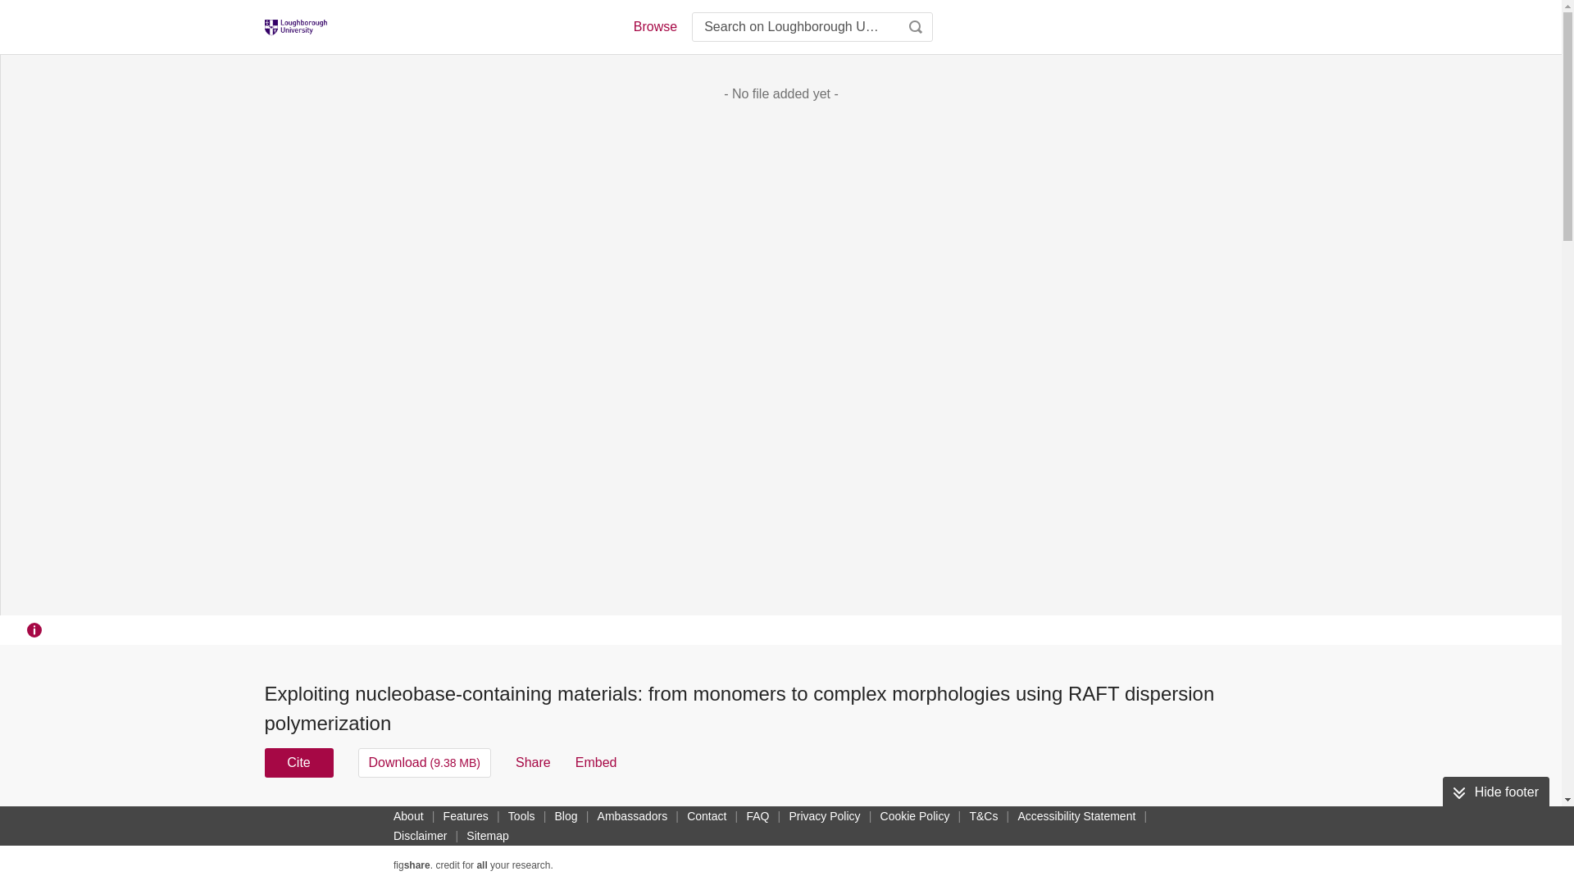  What do you see at coordinates (757, 815) in the screenshot?
I see `FAQ` at bounding box center [757, 815].